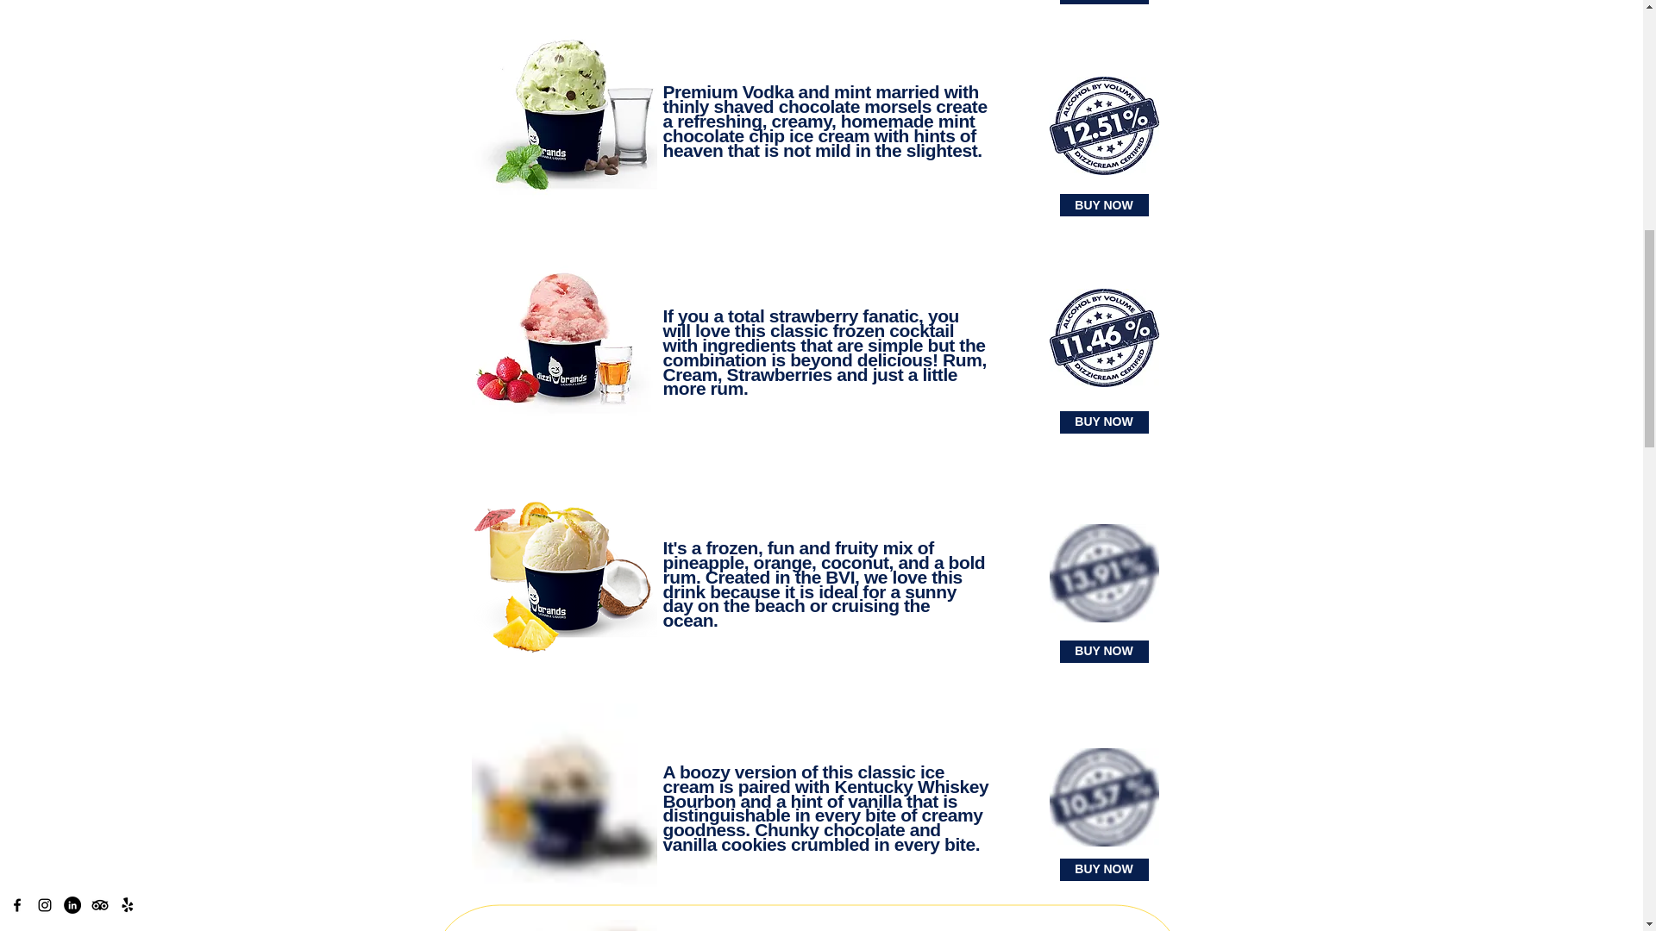 The height and width of the screenshot is (931, 1656). I want to click on BUY NOW, so click(1103, 869).